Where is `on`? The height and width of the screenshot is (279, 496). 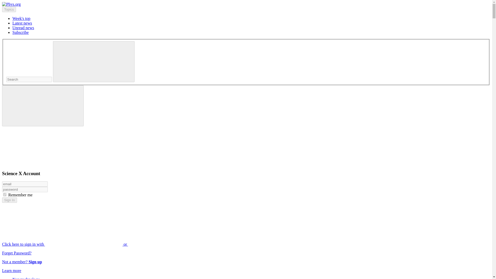
on is located at coordinates (5, 195).